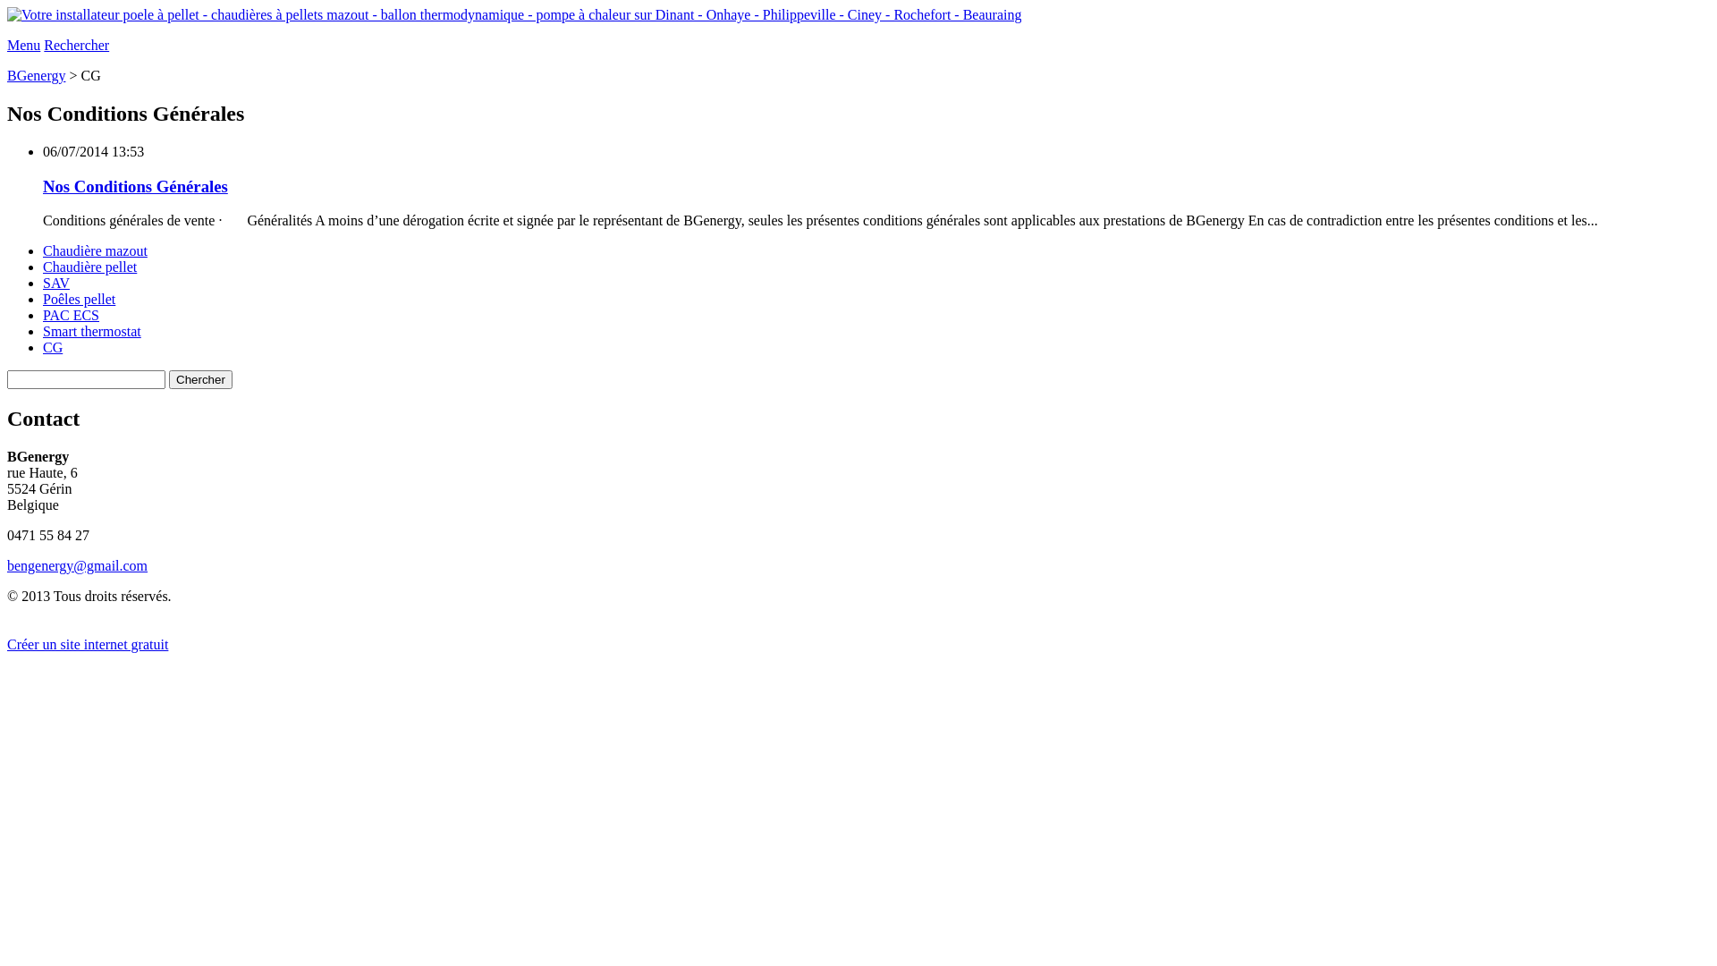  I want to click on bengenergy@gmail.com, so click(77, 565).